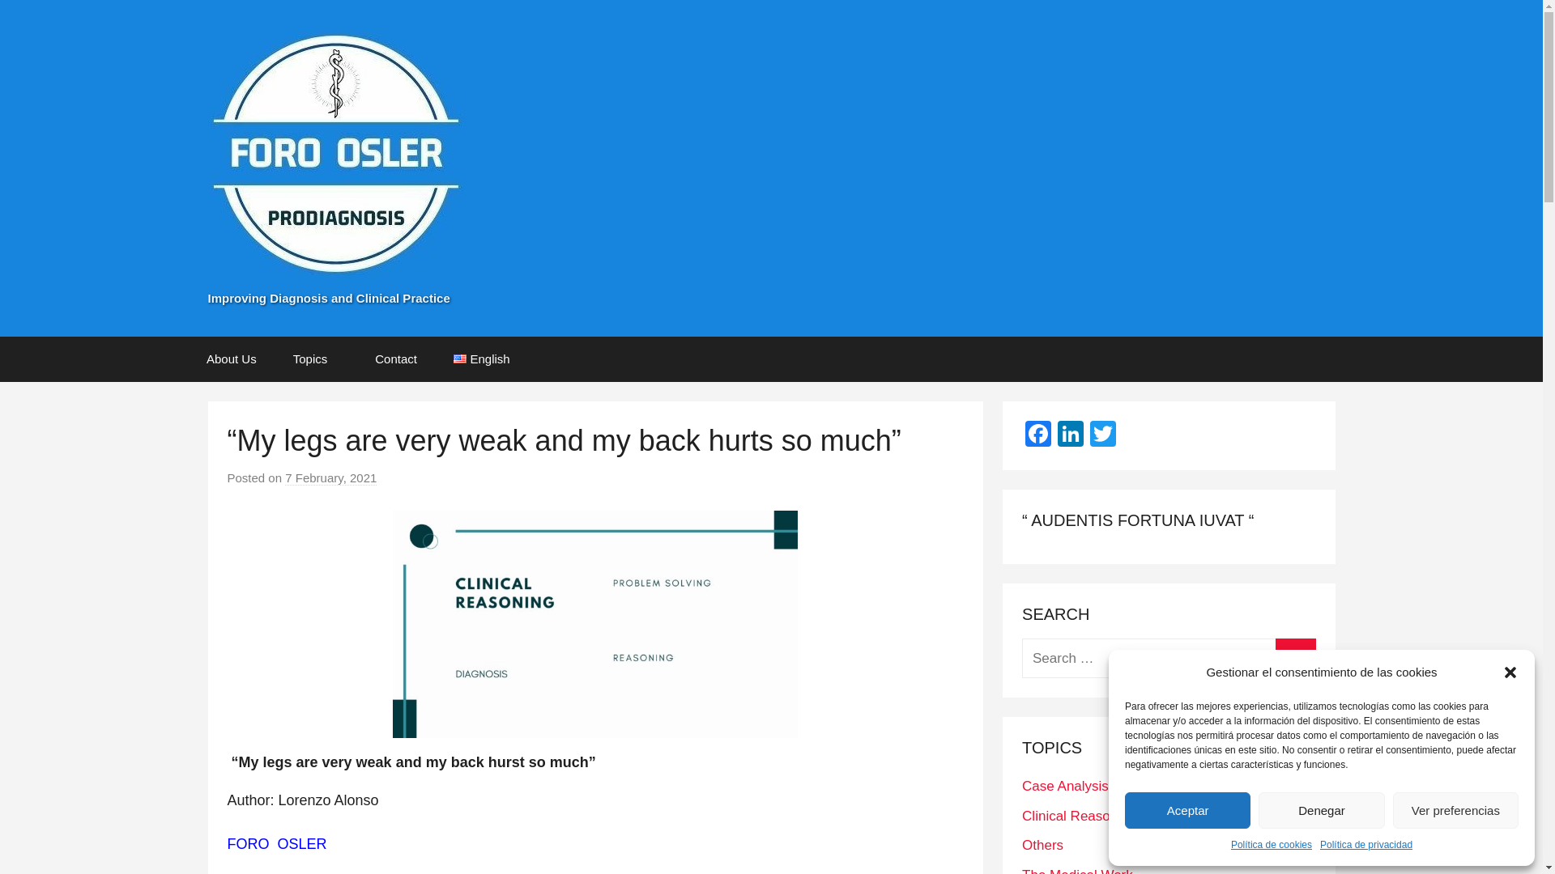 Image resolution: width=1555 pixels, height=874 pixels. I want to click on Facebook, so click(1037, 435).